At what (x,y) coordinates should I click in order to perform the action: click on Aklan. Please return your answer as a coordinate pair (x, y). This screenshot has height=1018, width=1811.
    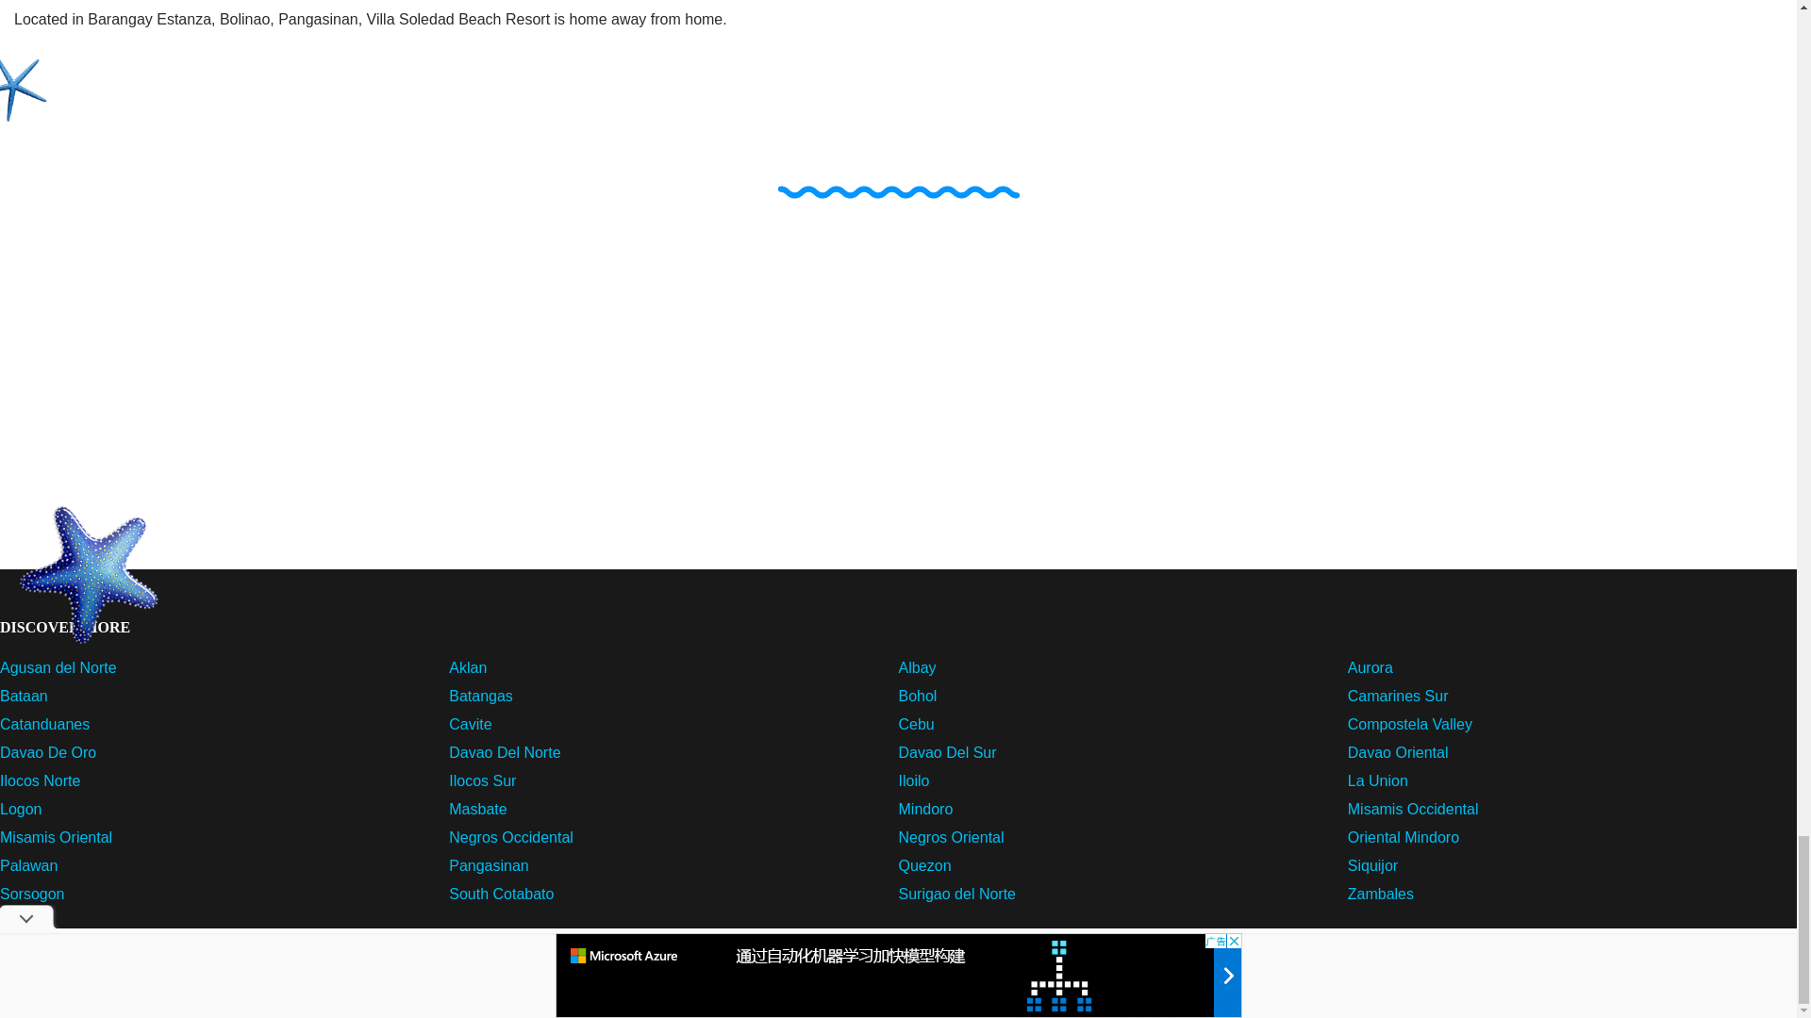
    Looking at the image, I should click on (468, 667).